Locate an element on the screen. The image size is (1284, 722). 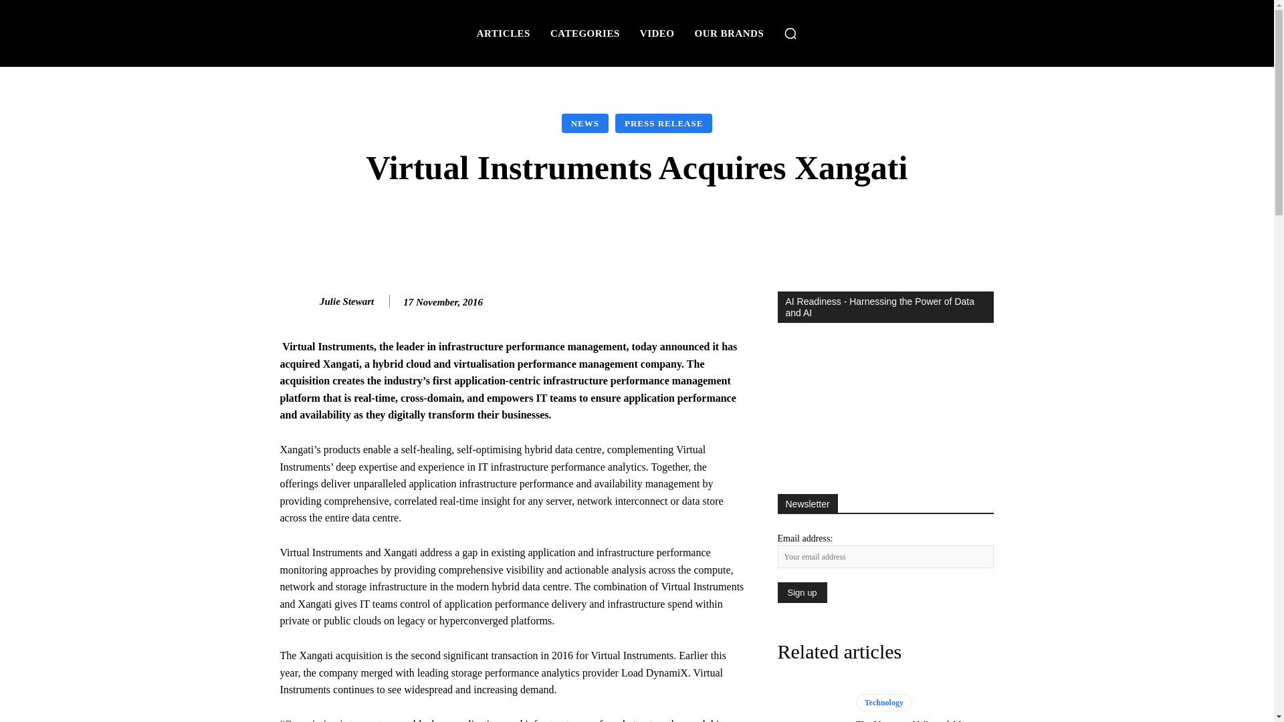
Sign up is located at coordinates (801, 592).